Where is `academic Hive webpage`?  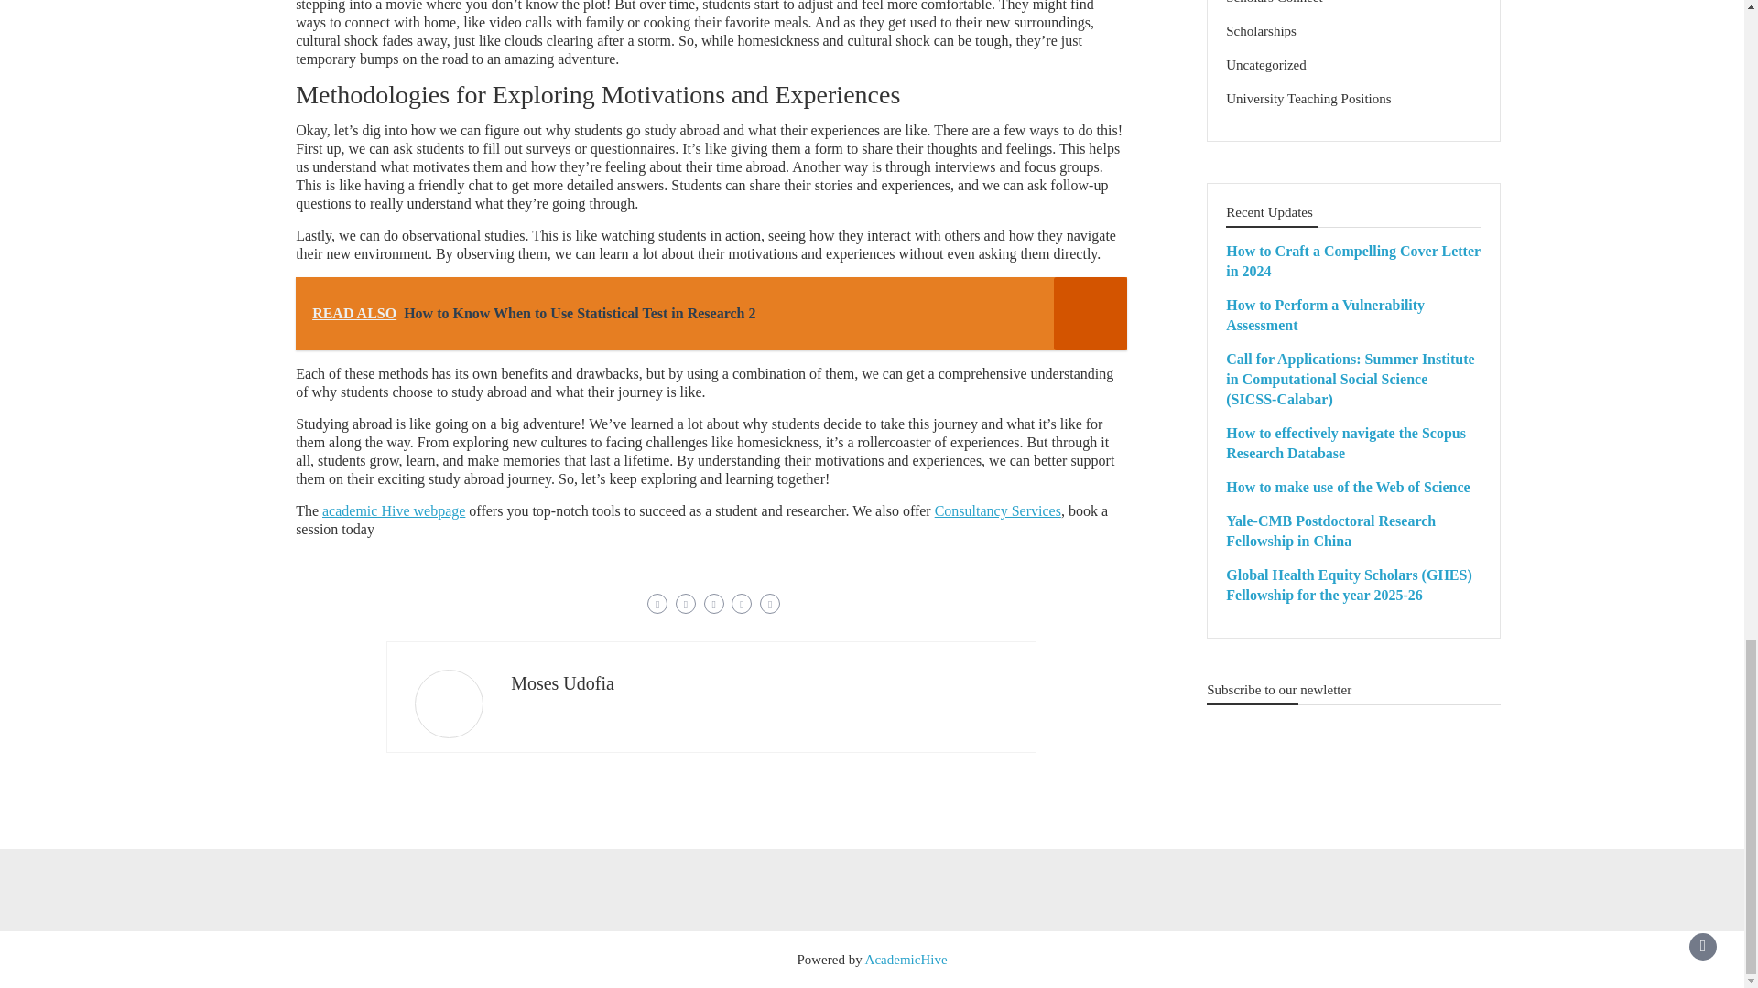
academic Hive webpage is located at coordinates (394, 510).